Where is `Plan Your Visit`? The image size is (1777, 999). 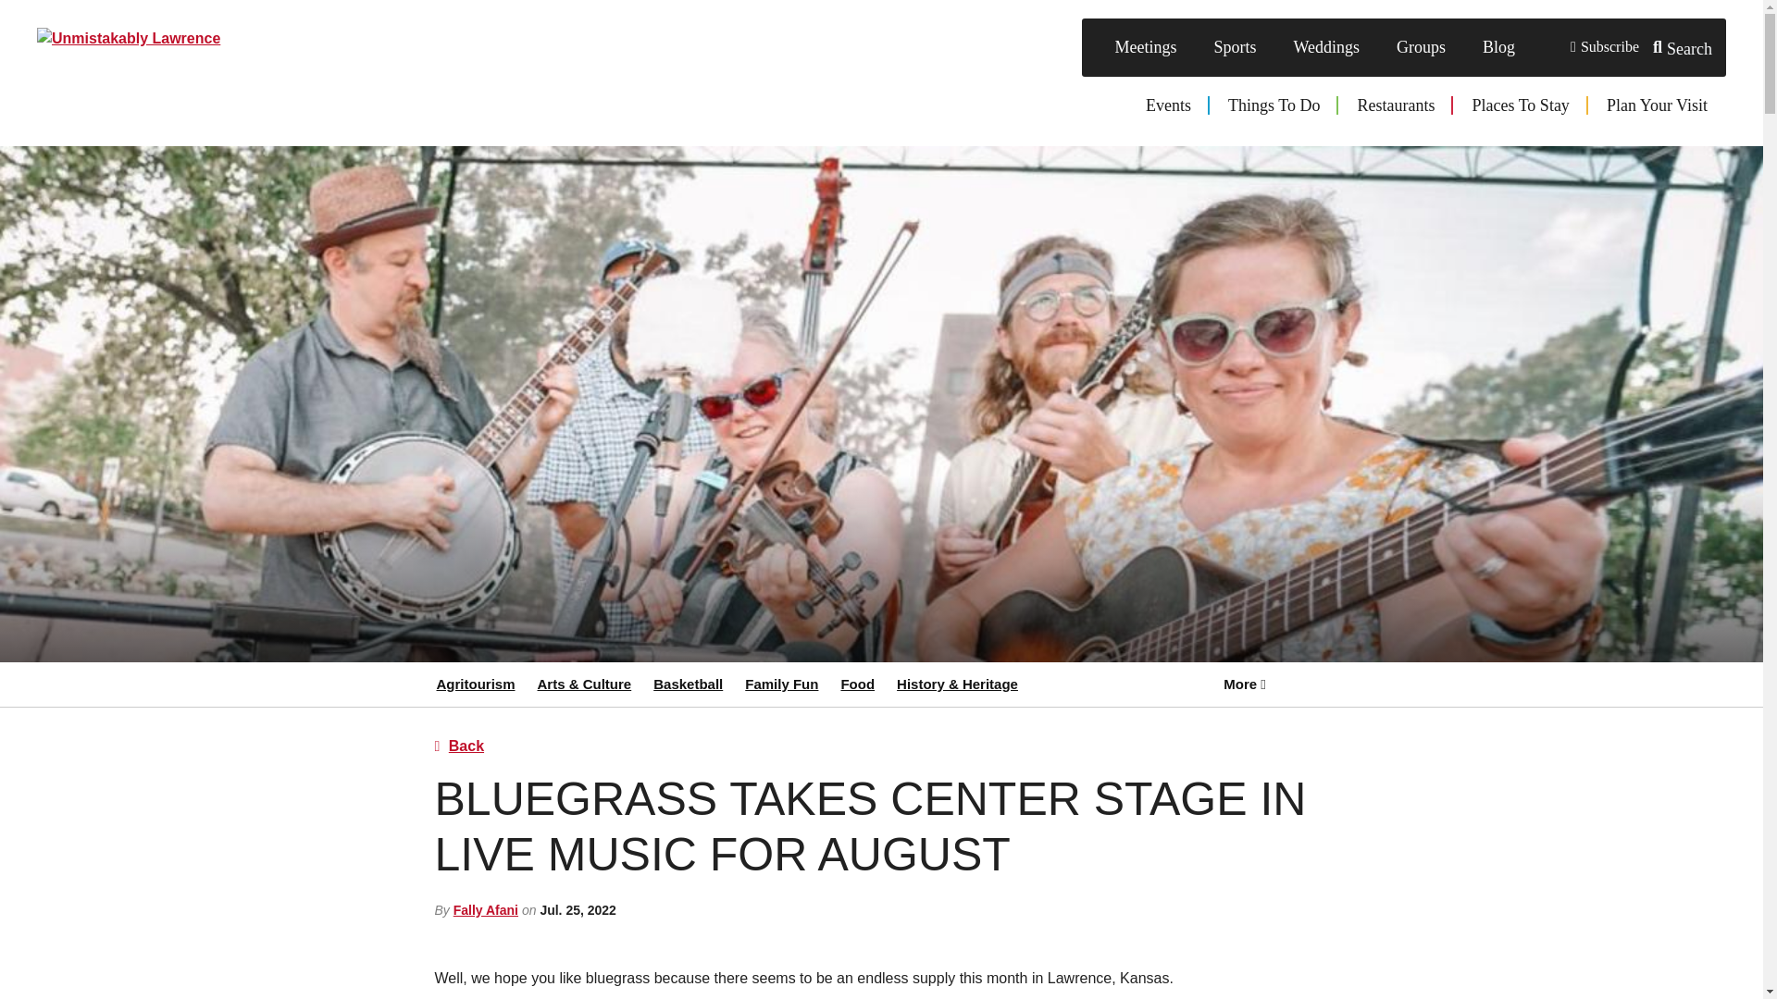 Plan Your Visit is located at coordinates (1657, 105).